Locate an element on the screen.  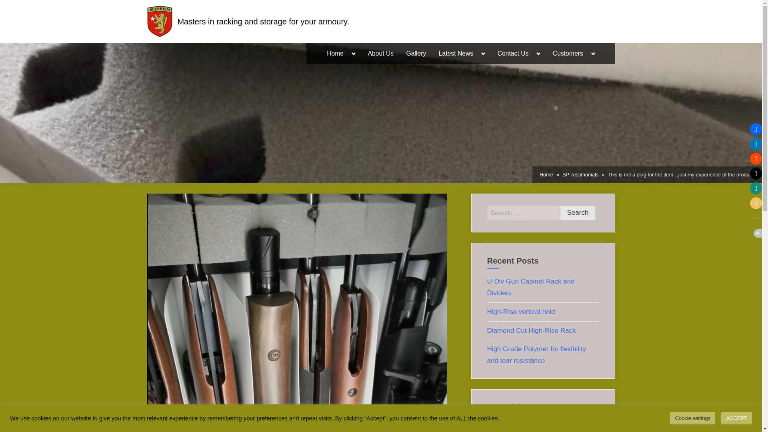
Toggle sub-menu is located at coordinates (593, 54).